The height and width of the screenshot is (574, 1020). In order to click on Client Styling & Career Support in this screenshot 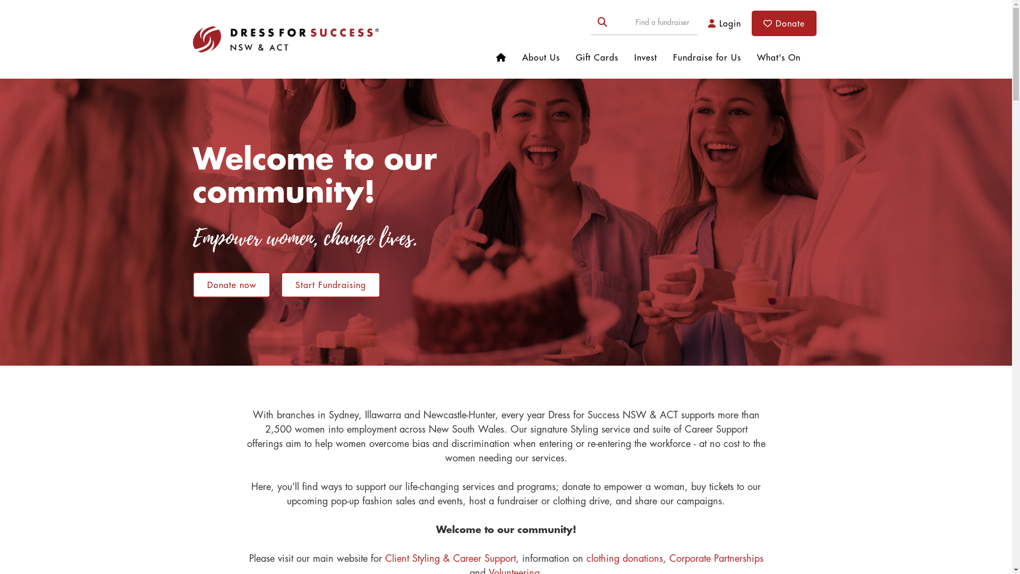, I will do `click(450, 559)`.